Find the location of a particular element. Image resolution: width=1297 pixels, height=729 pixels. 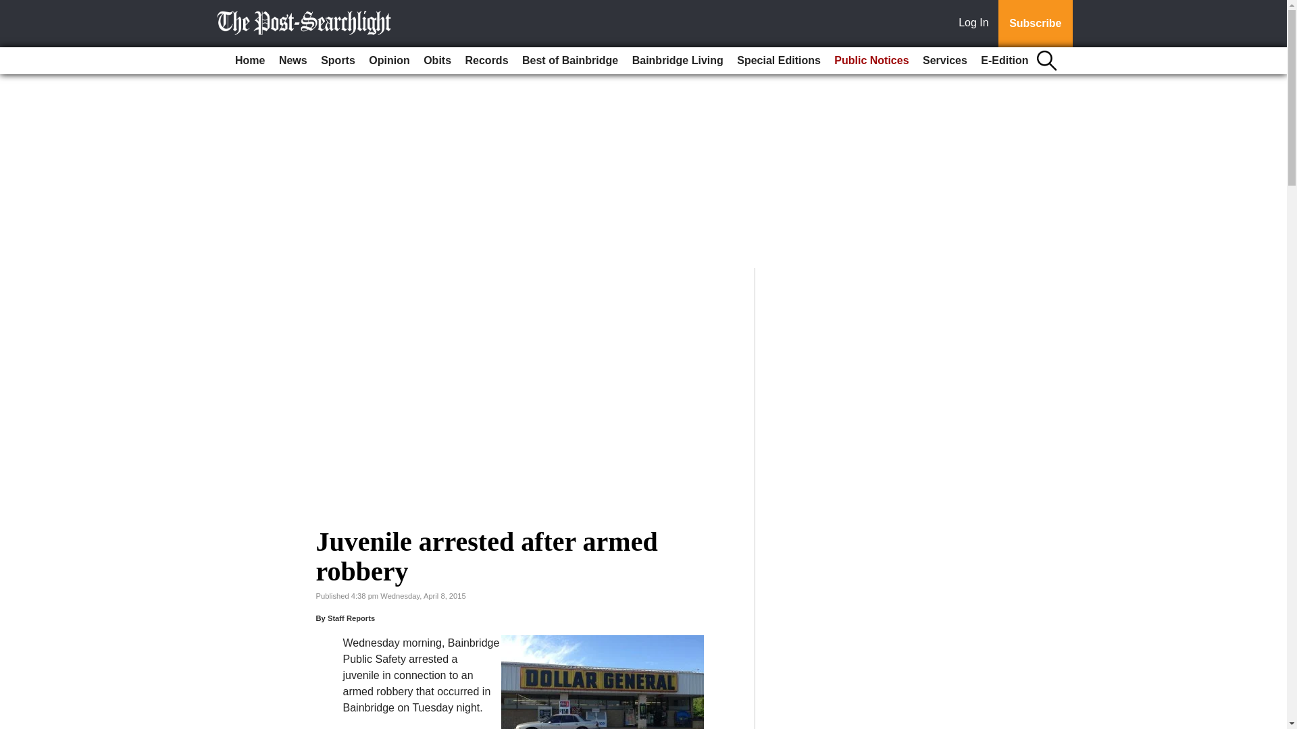

Go is located at coordinates (12, 8).